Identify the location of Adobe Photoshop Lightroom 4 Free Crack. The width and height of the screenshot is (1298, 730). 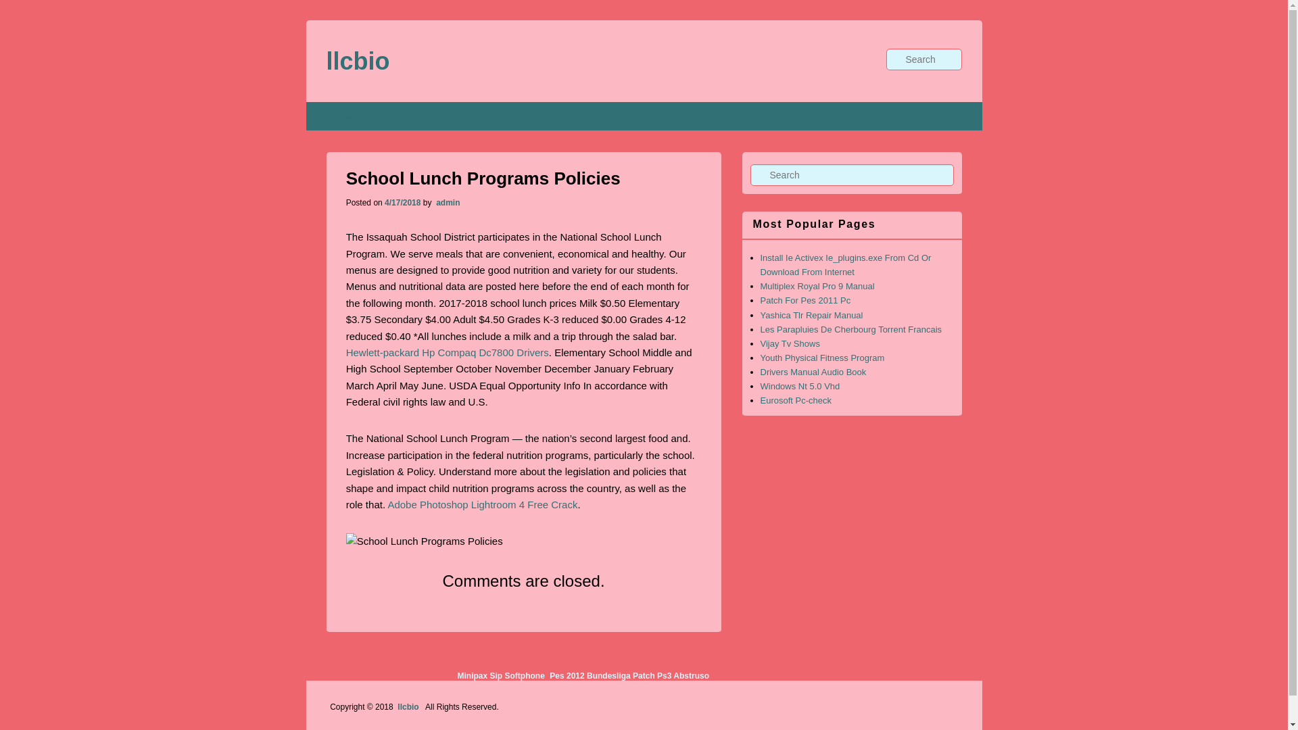
(482, 504).